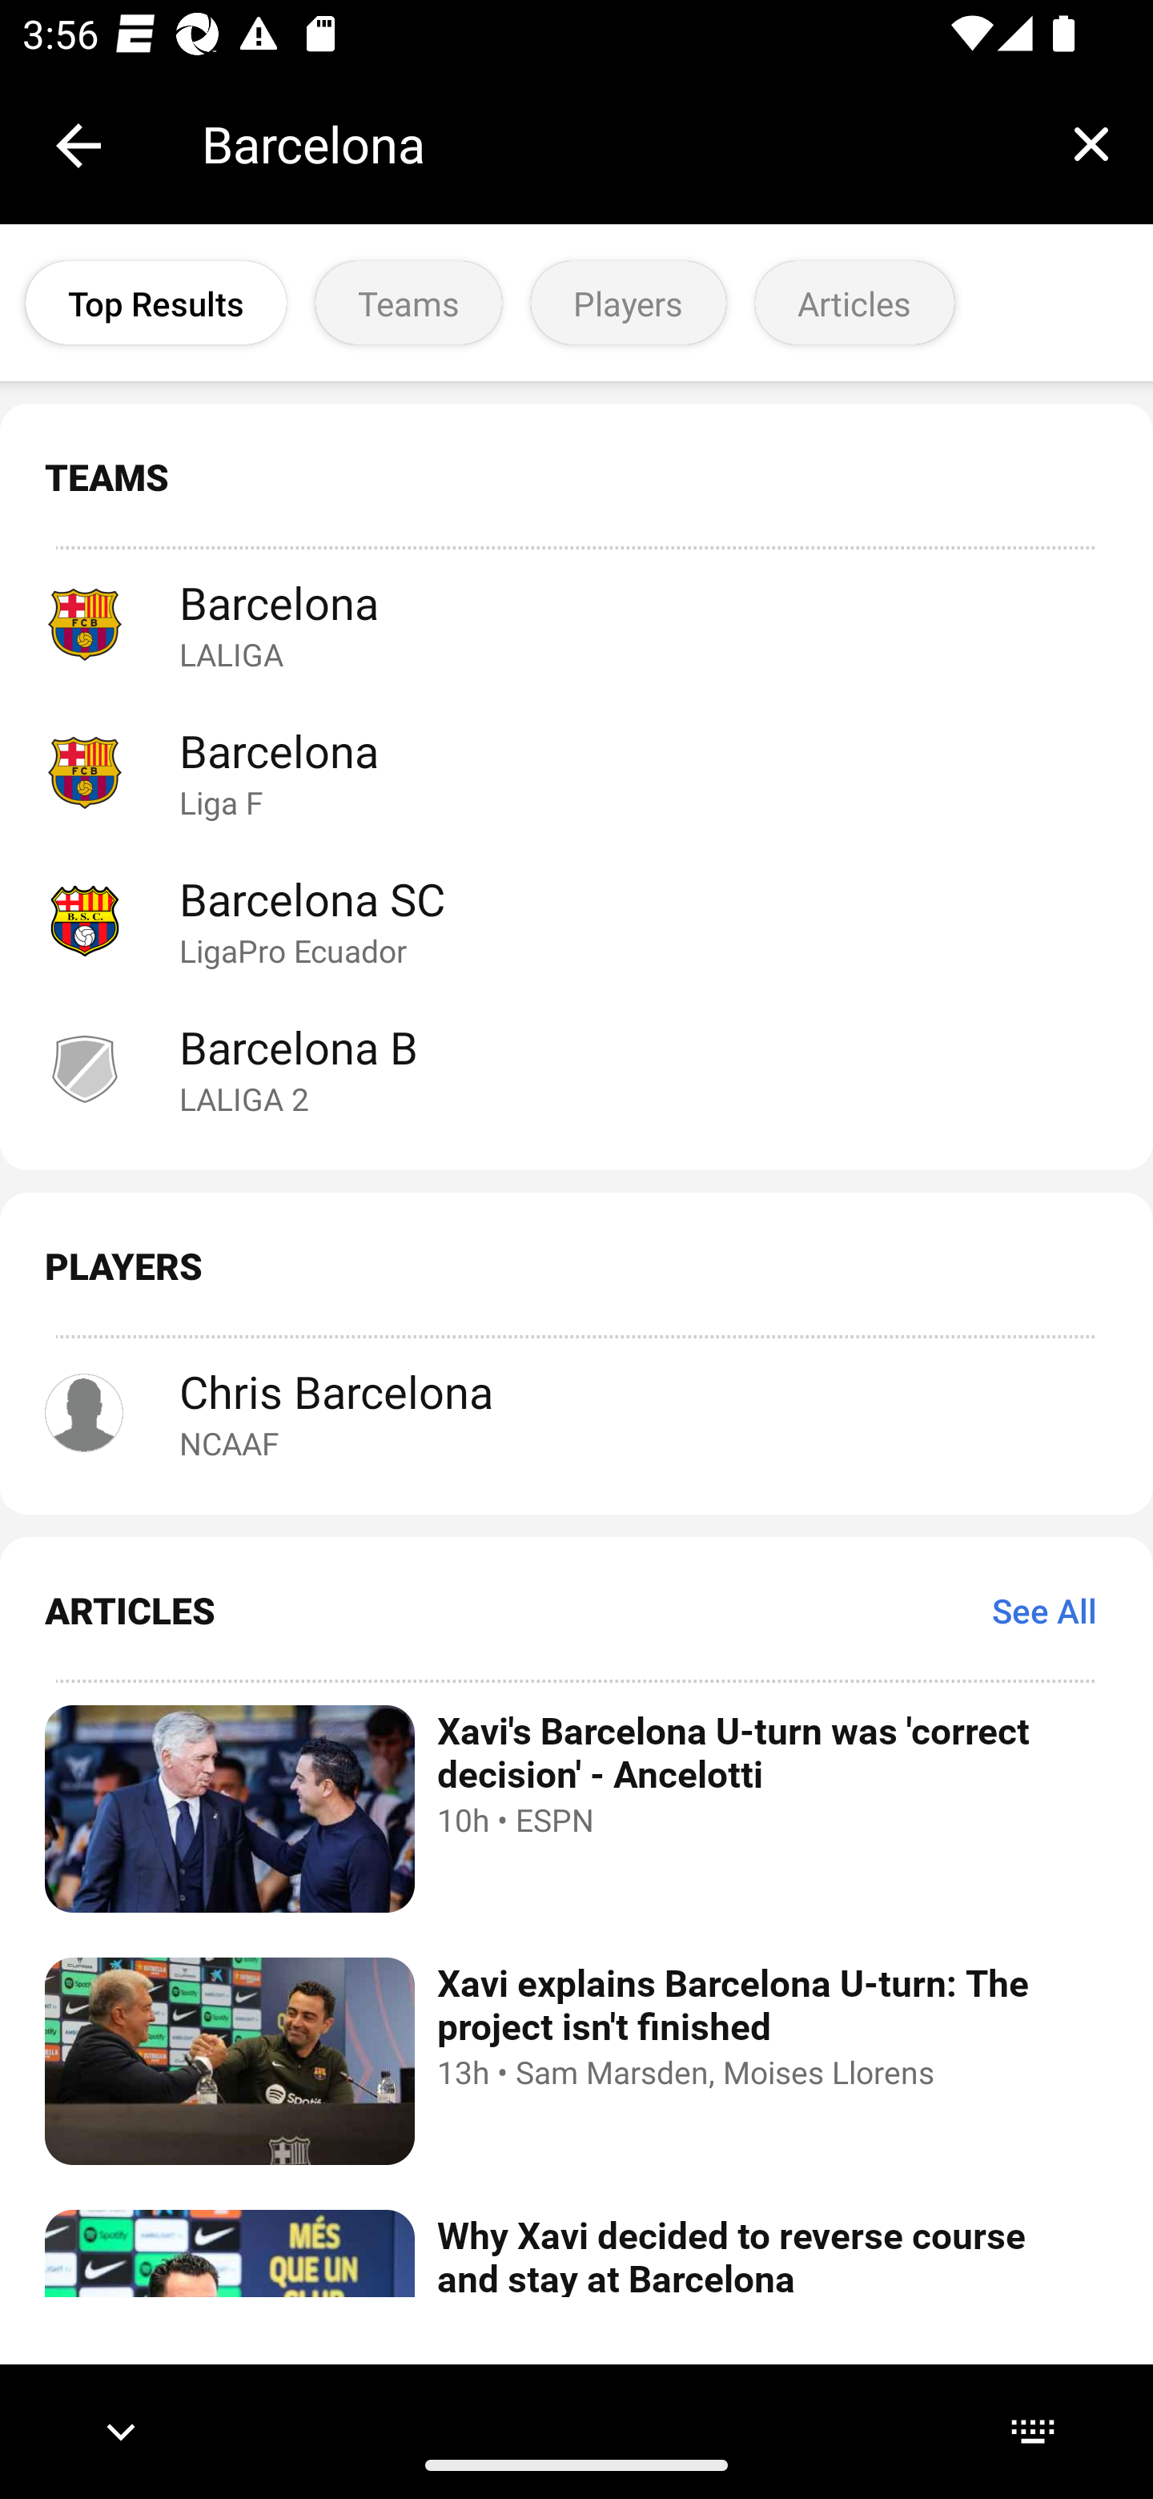 Image resolution: width=1153 pixels, height=2499 pixels. I want to click on Players, so click(628, 303).